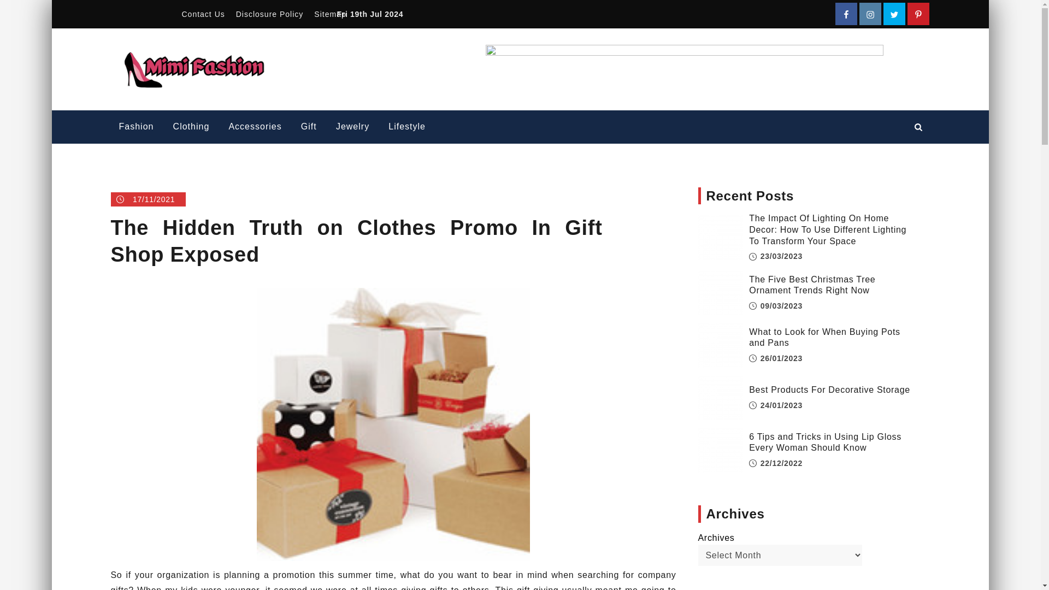 Image resolution: width=1049 pixels, height=590 pixels. What do you see at coordinates (846, 14) in the screenshot?
I see `Facebook` at bounding box center [846, 14].